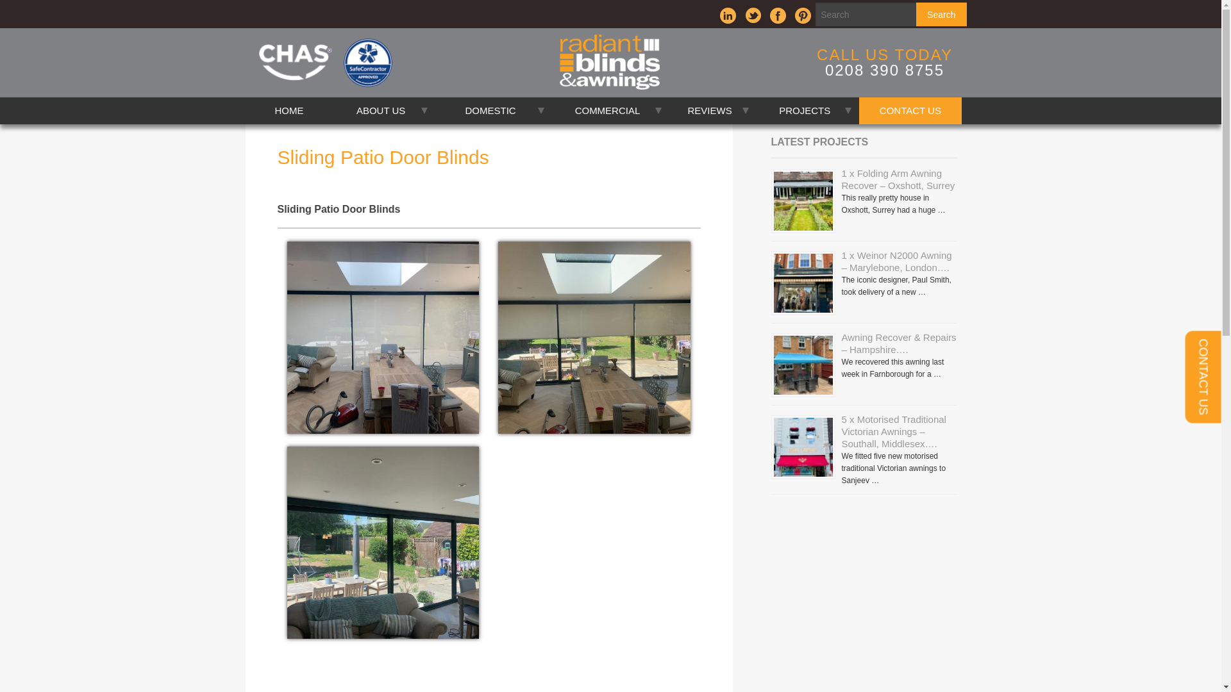 The height and width of the screenshot is (692, 1231). What do you see at coordinates (941, 14) in the screenshot?
I see `Search` at bounding box center [941, 14].